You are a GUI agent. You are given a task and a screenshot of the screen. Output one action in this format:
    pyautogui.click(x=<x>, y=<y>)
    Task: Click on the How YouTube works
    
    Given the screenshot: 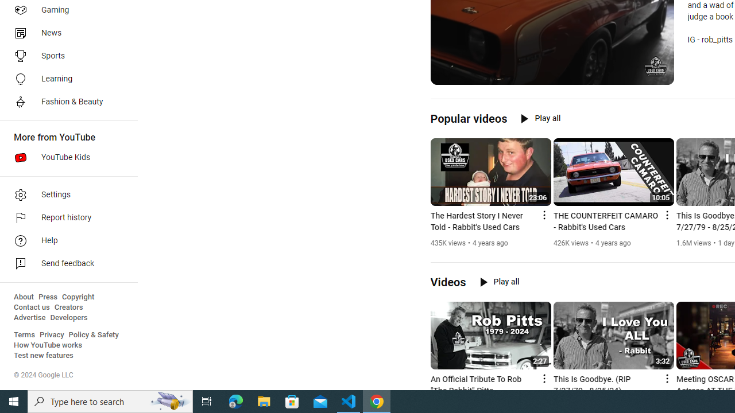 What is the action you would take?
    pyautogui.click(x=48, y=345)
    